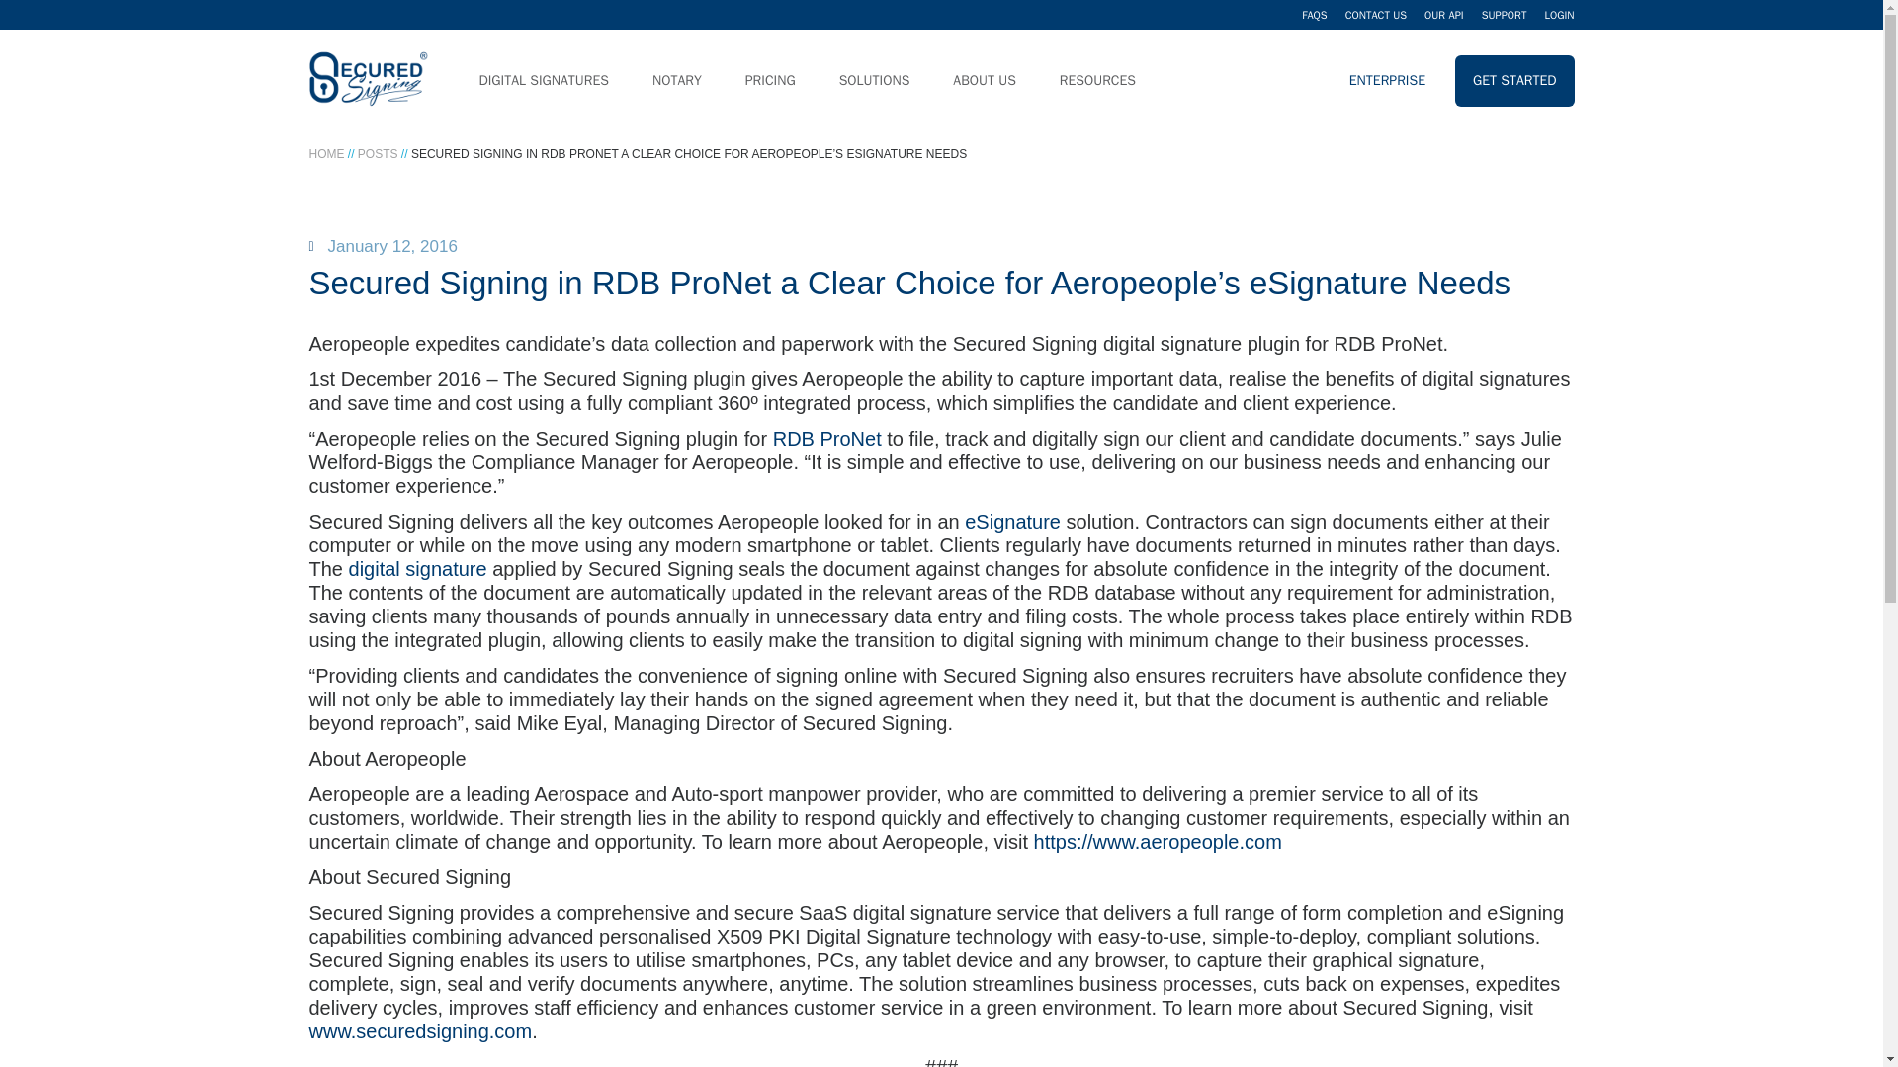  Describe the element at coordinates (882, 81) in the screenshot. I see `SOLUTIONS` at that location.